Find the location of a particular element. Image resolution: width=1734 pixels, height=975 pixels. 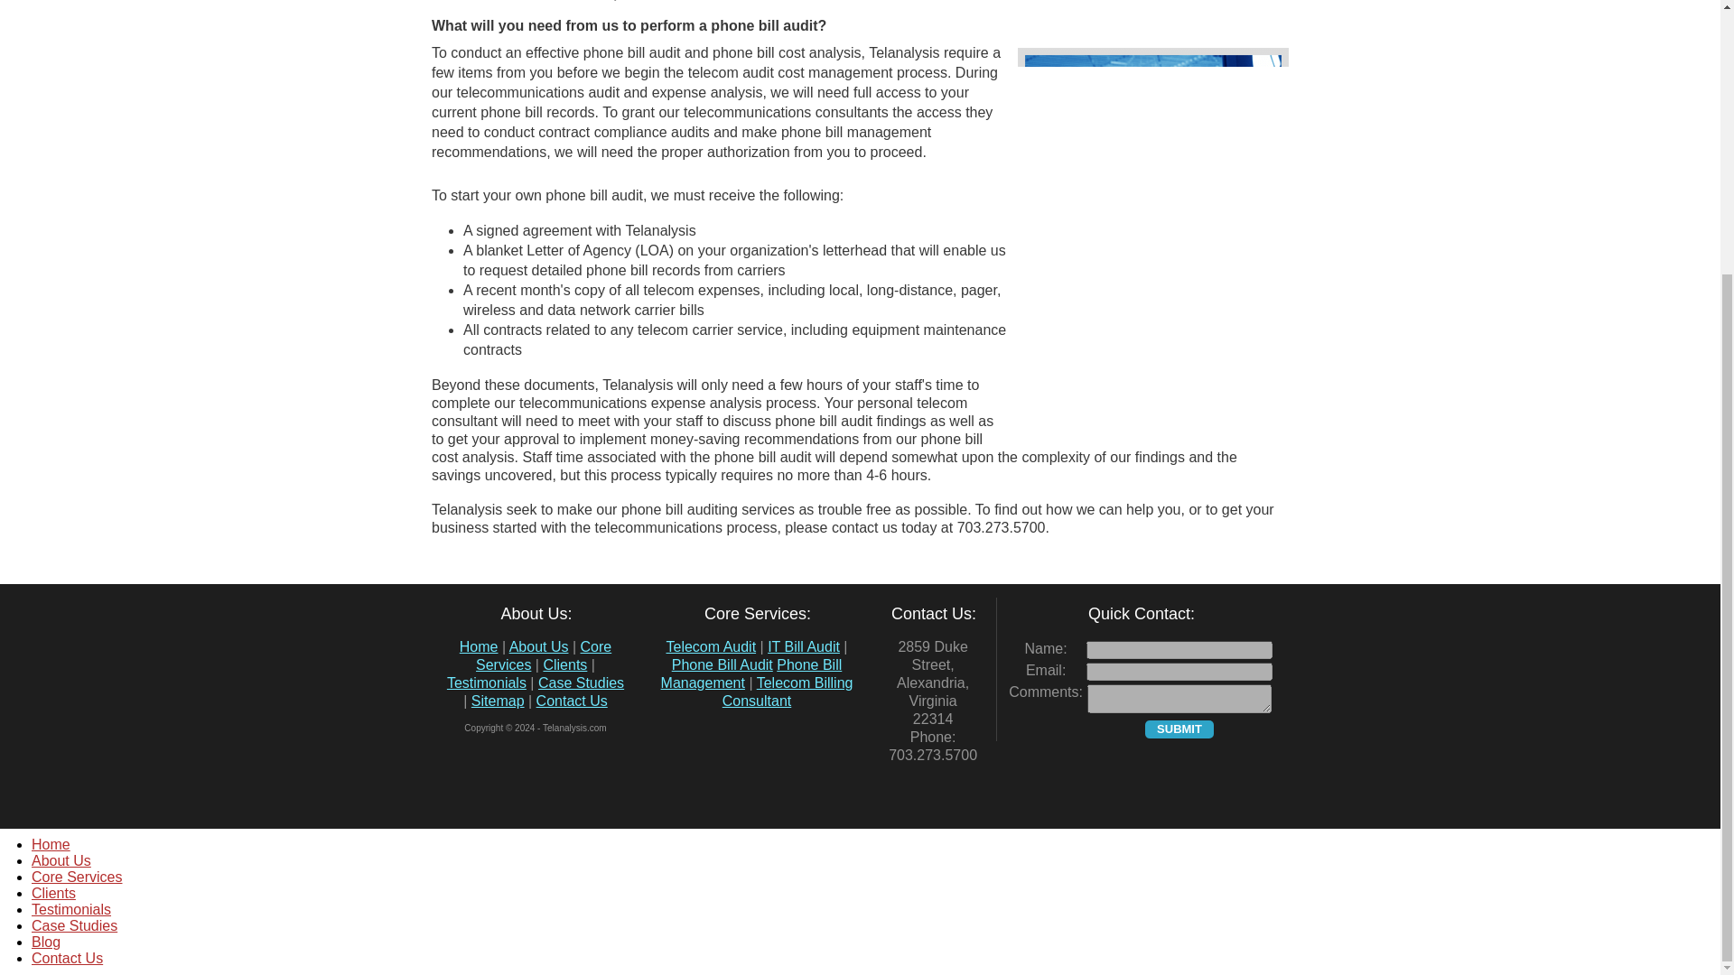

Sitemap is located at coordinates (499, 701).